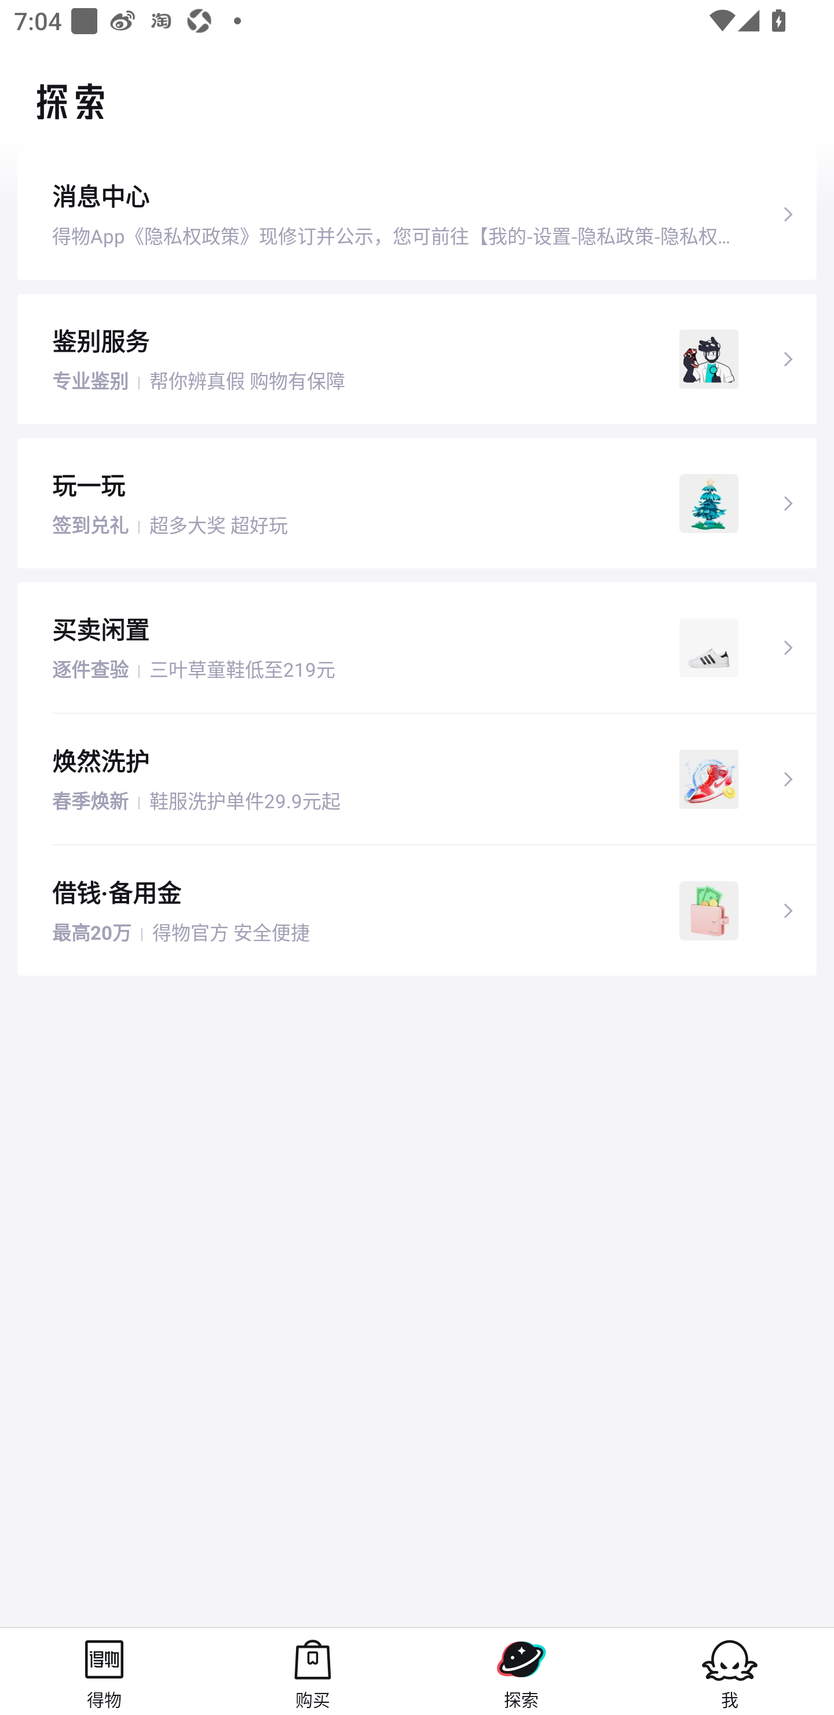 Image resolution: width=834 pixels, height=1715 pixels. I want to click on 焕然洗护 春季焕新 丨 鞋服洗护单件29.9元起, so click(417, 779).